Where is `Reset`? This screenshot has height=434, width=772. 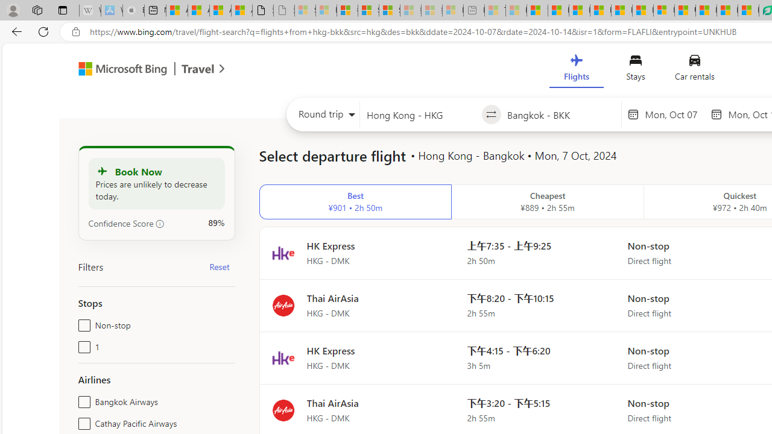
Reset is located at coordinates (220, 266).